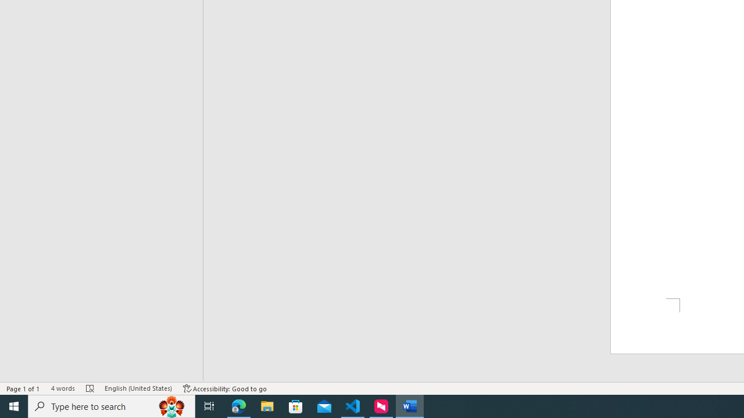 The height and width of the screenshot is (418, 744). What do you see at coordinates (90, 388) in the screenshot?
I see `Spelling and Grammar Check Errors` at bounding box center [90, 388].